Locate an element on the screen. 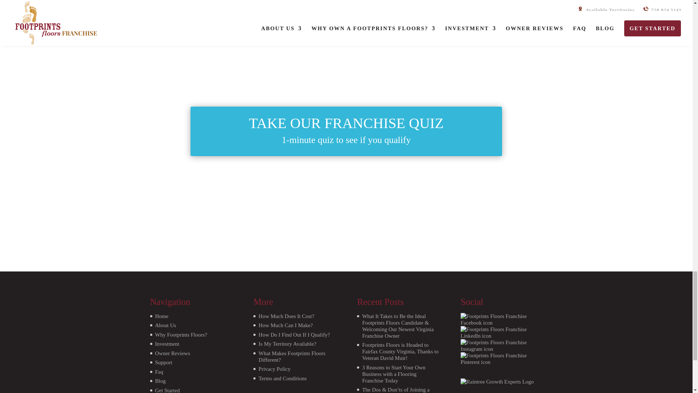 This screenshot has height=393, width=698. Privacy Policy is located at coordinates (294, 369).